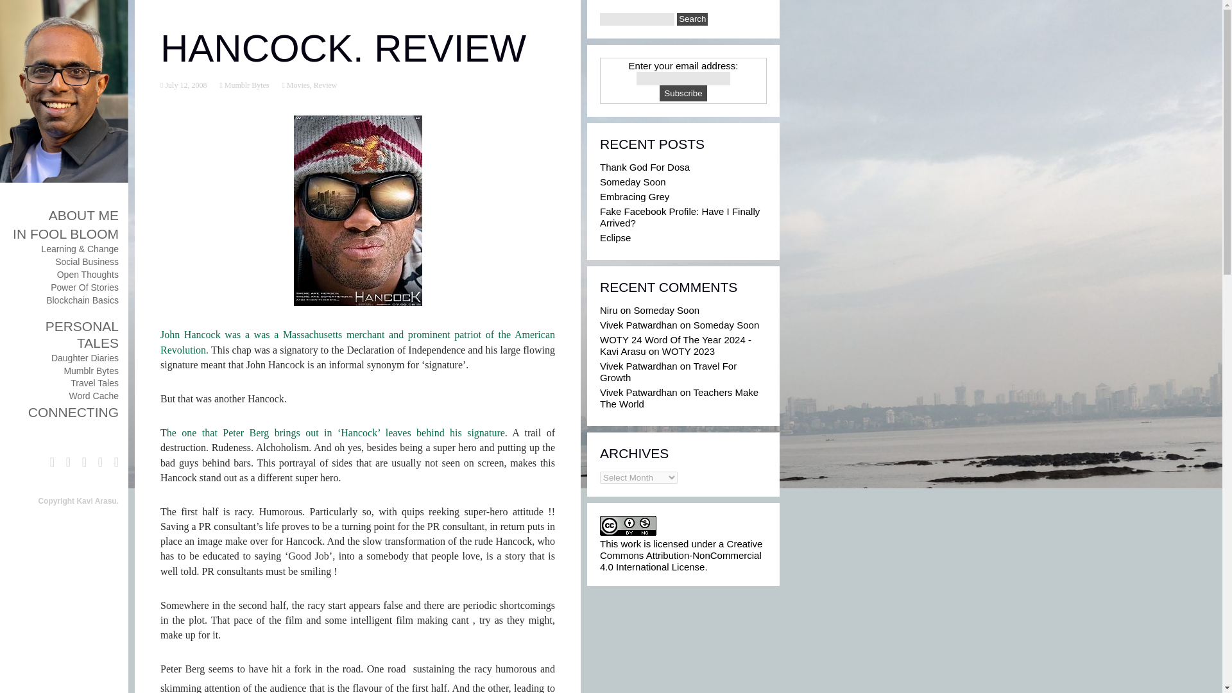  I want to click on PERSONAL TALES, so click(82, 334).